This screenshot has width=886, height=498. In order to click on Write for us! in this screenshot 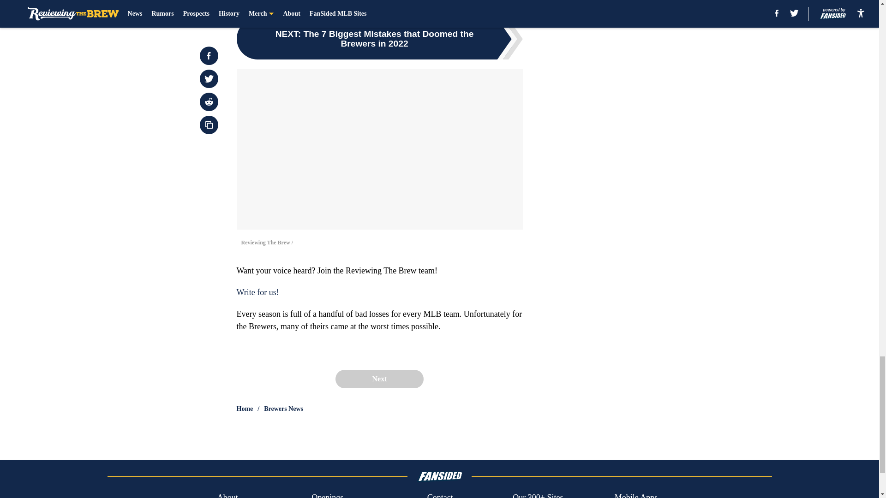, I will do `click(257, 292)`.